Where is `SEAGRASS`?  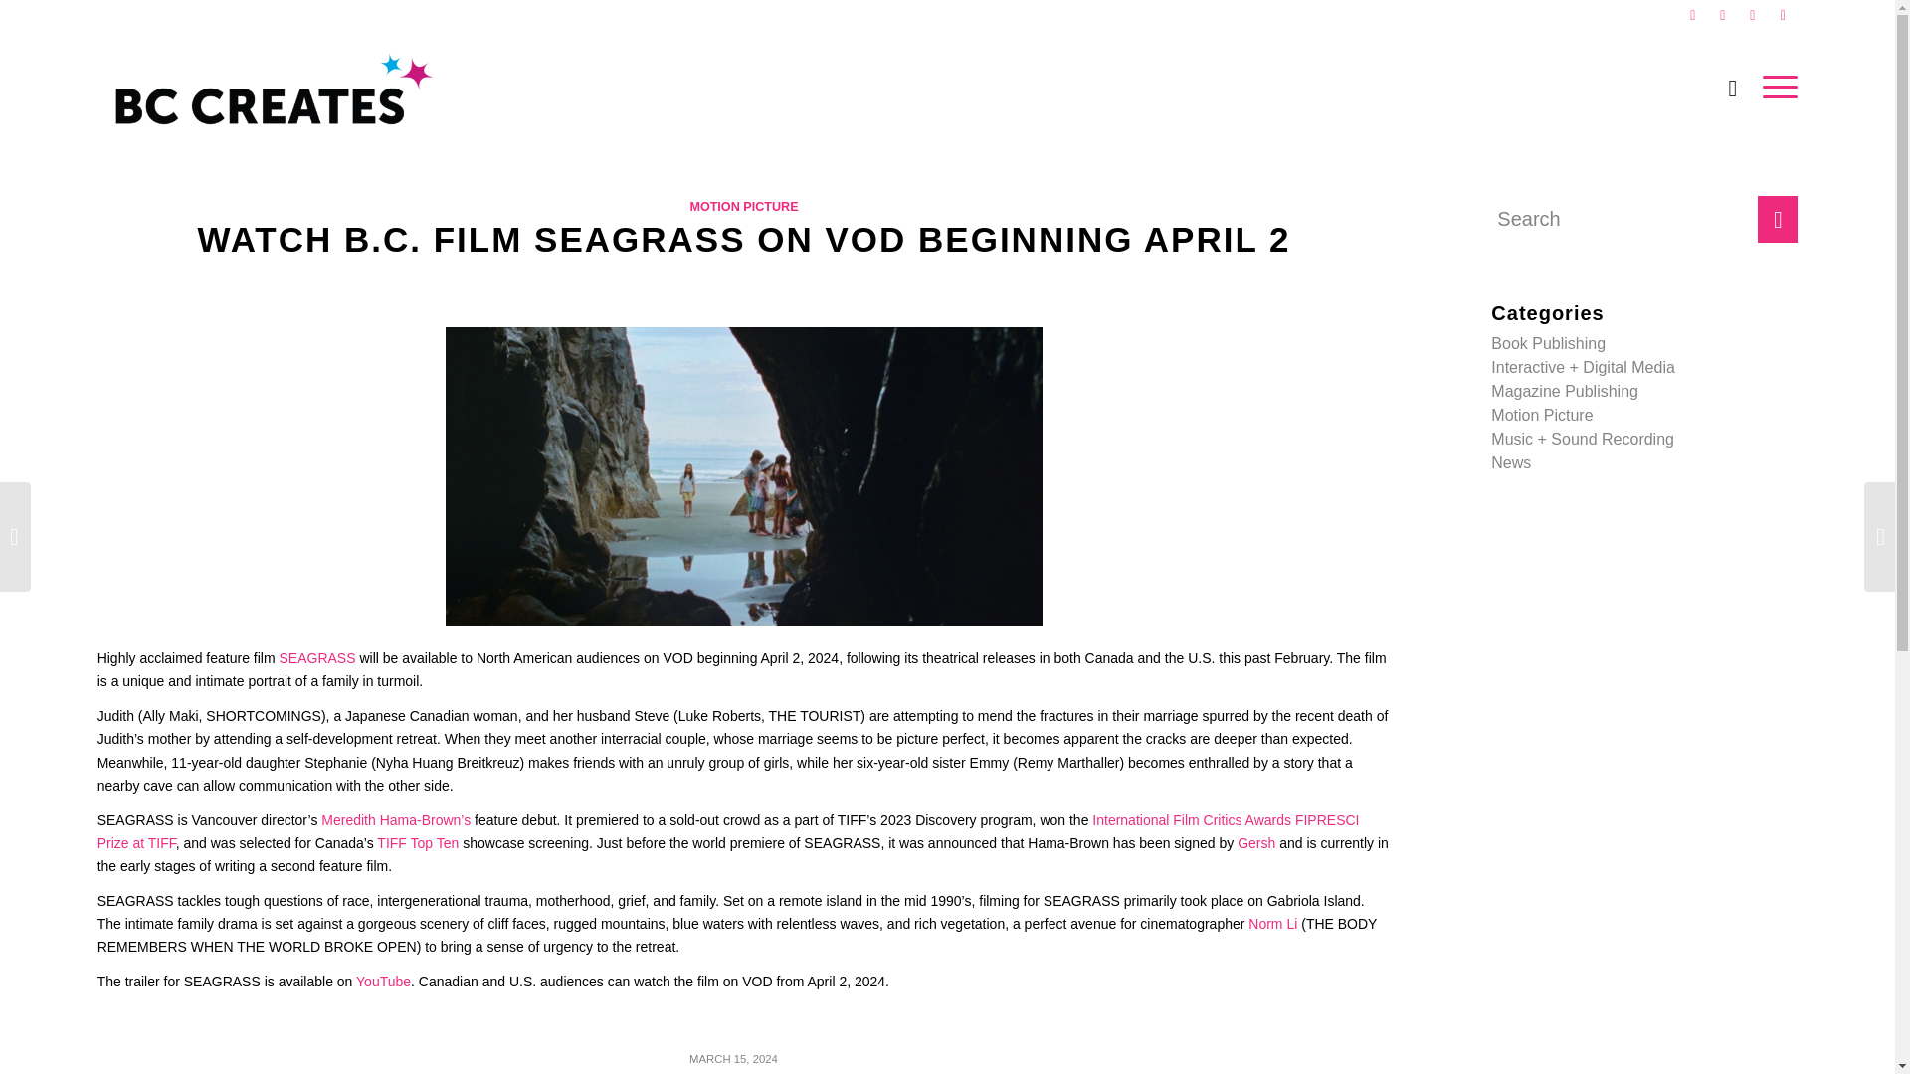
SEAGRASS is located at coordinates (316, 658).